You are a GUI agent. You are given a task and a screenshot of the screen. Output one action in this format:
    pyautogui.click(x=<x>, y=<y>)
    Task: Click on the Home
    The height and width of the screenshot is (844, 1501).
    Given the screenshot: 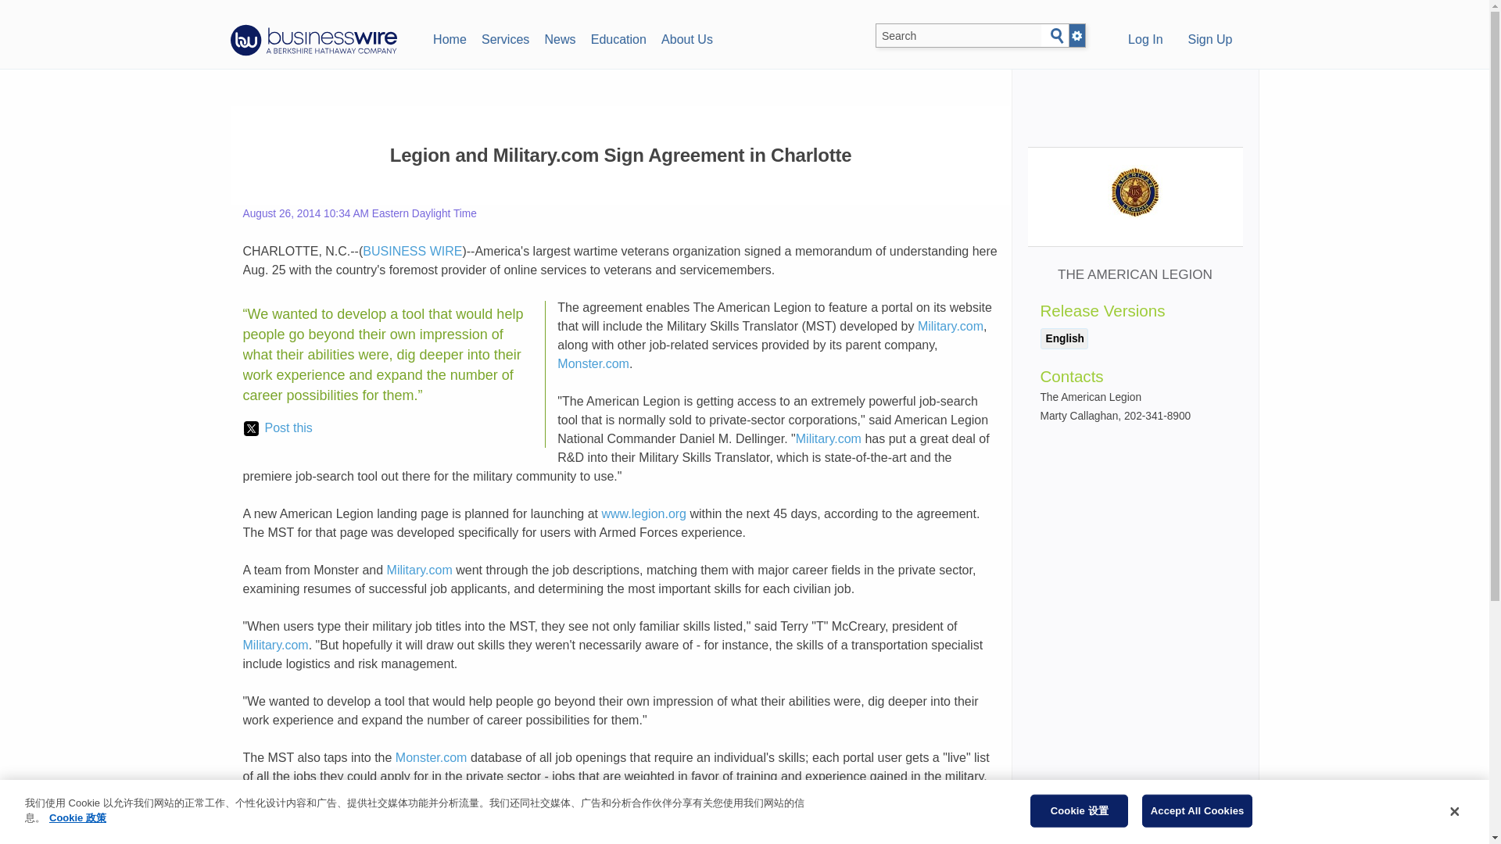 What is the action you would take?
    pyautogui.click(x=449, y=38)
    